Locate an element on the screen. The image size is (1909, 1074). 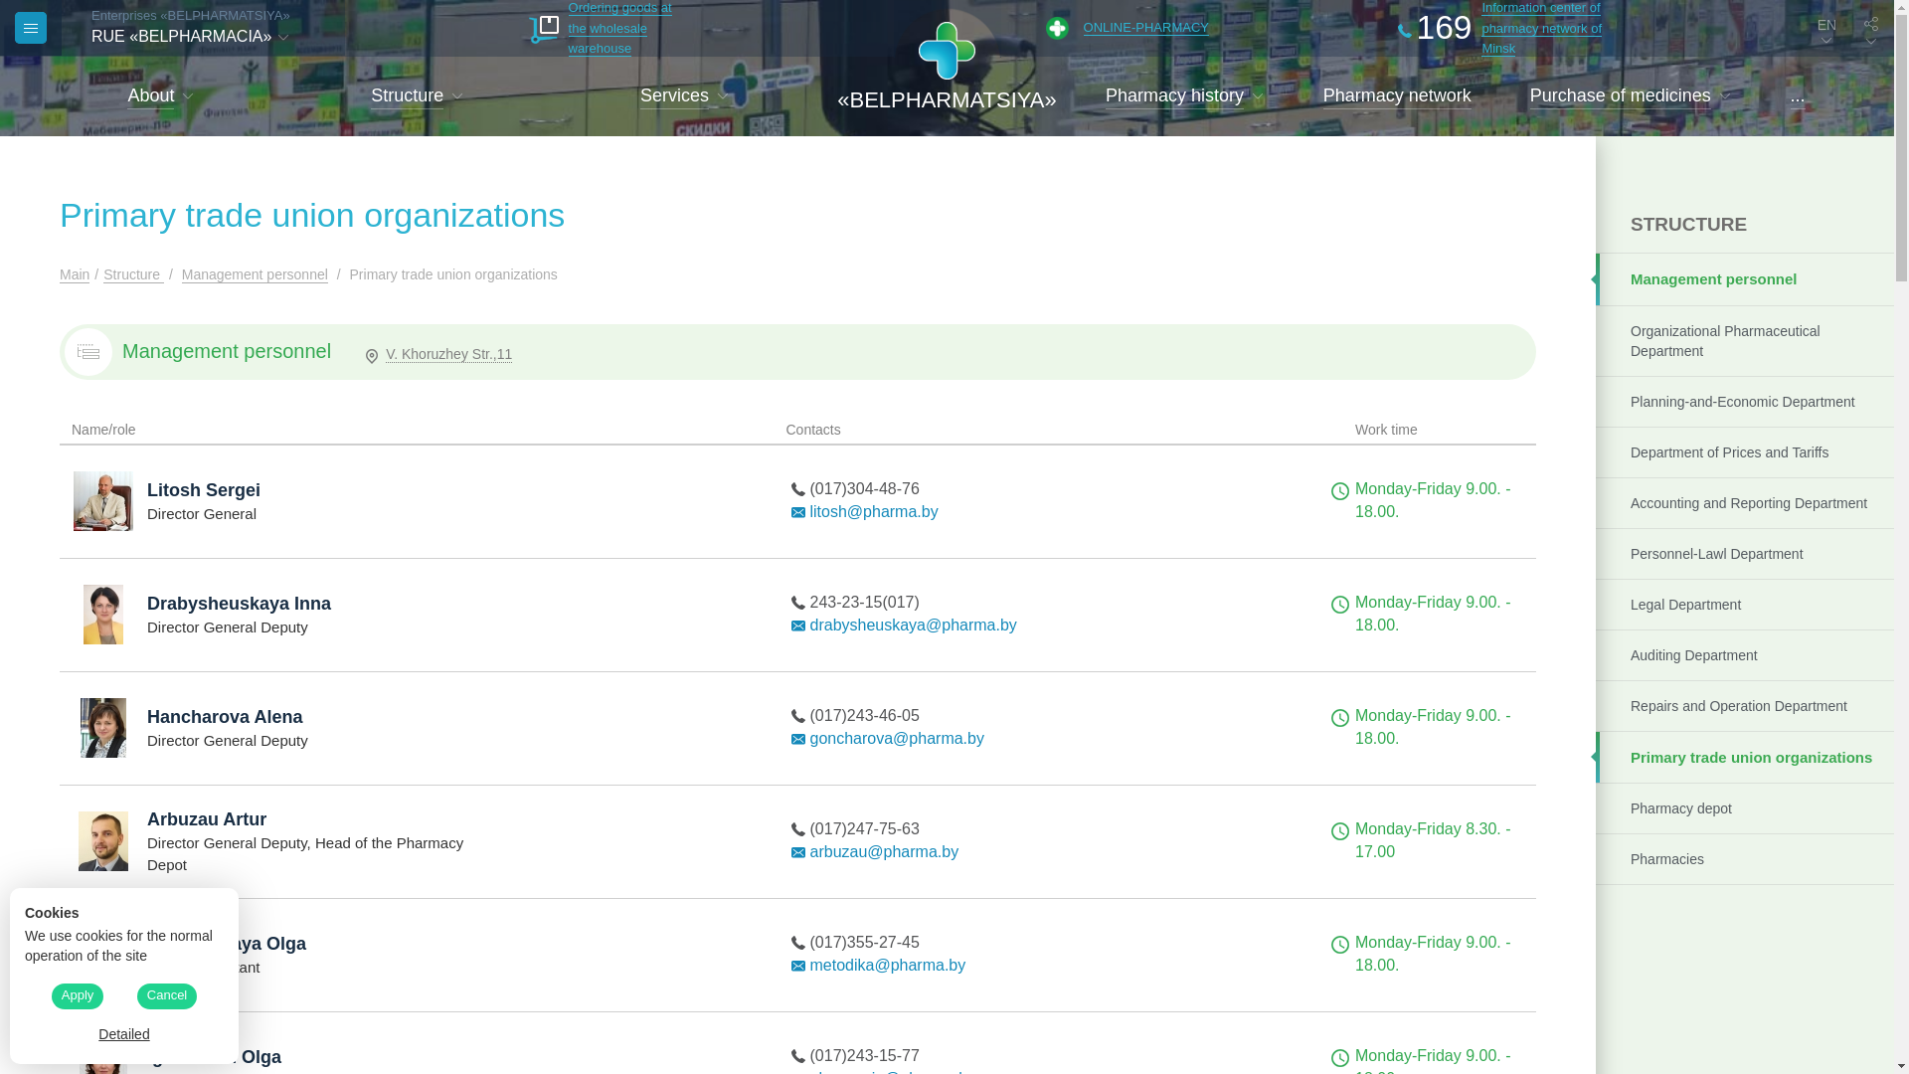
ONLINE-PHARMACY is located at coordinates (1128, 28).